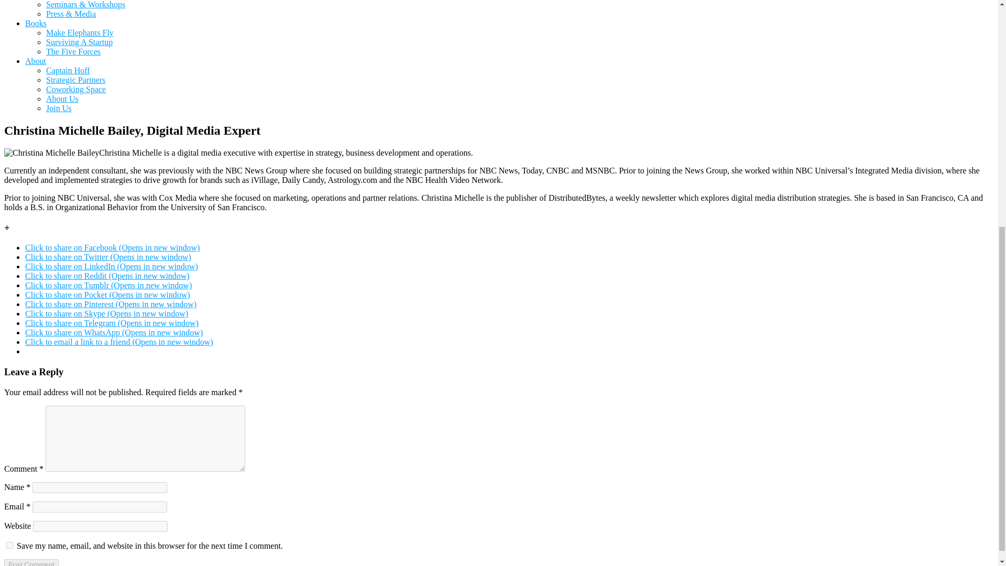 This screenshot has width=1006, height=566. What do you see at coordinates (111, 304) in the screenshot?
I see `Click to share on Pinterest` at bounding box center [111, 304].